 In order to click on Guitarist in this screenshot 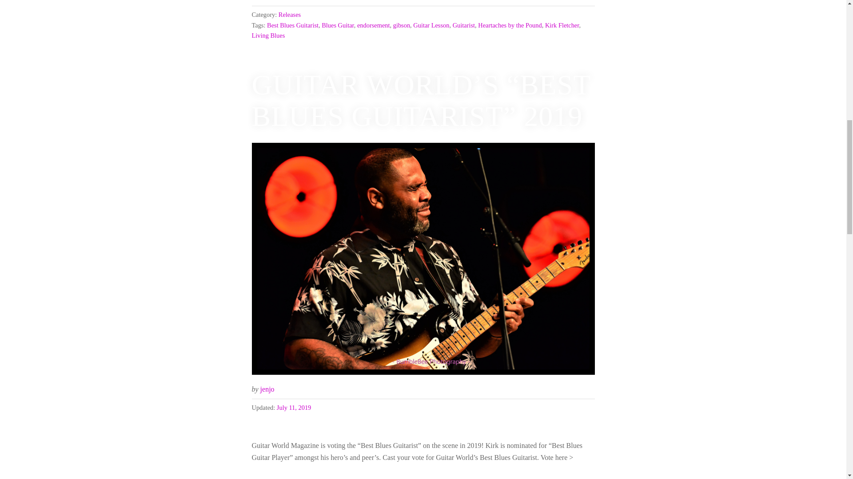, I will do `click(464, 25)`.